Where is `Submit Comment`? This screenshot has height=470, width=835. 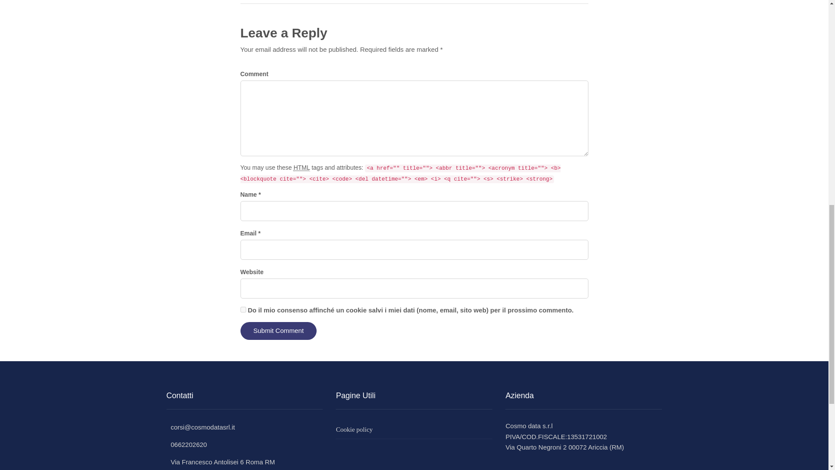 Submit Comment is located at coordinates (278, 331).